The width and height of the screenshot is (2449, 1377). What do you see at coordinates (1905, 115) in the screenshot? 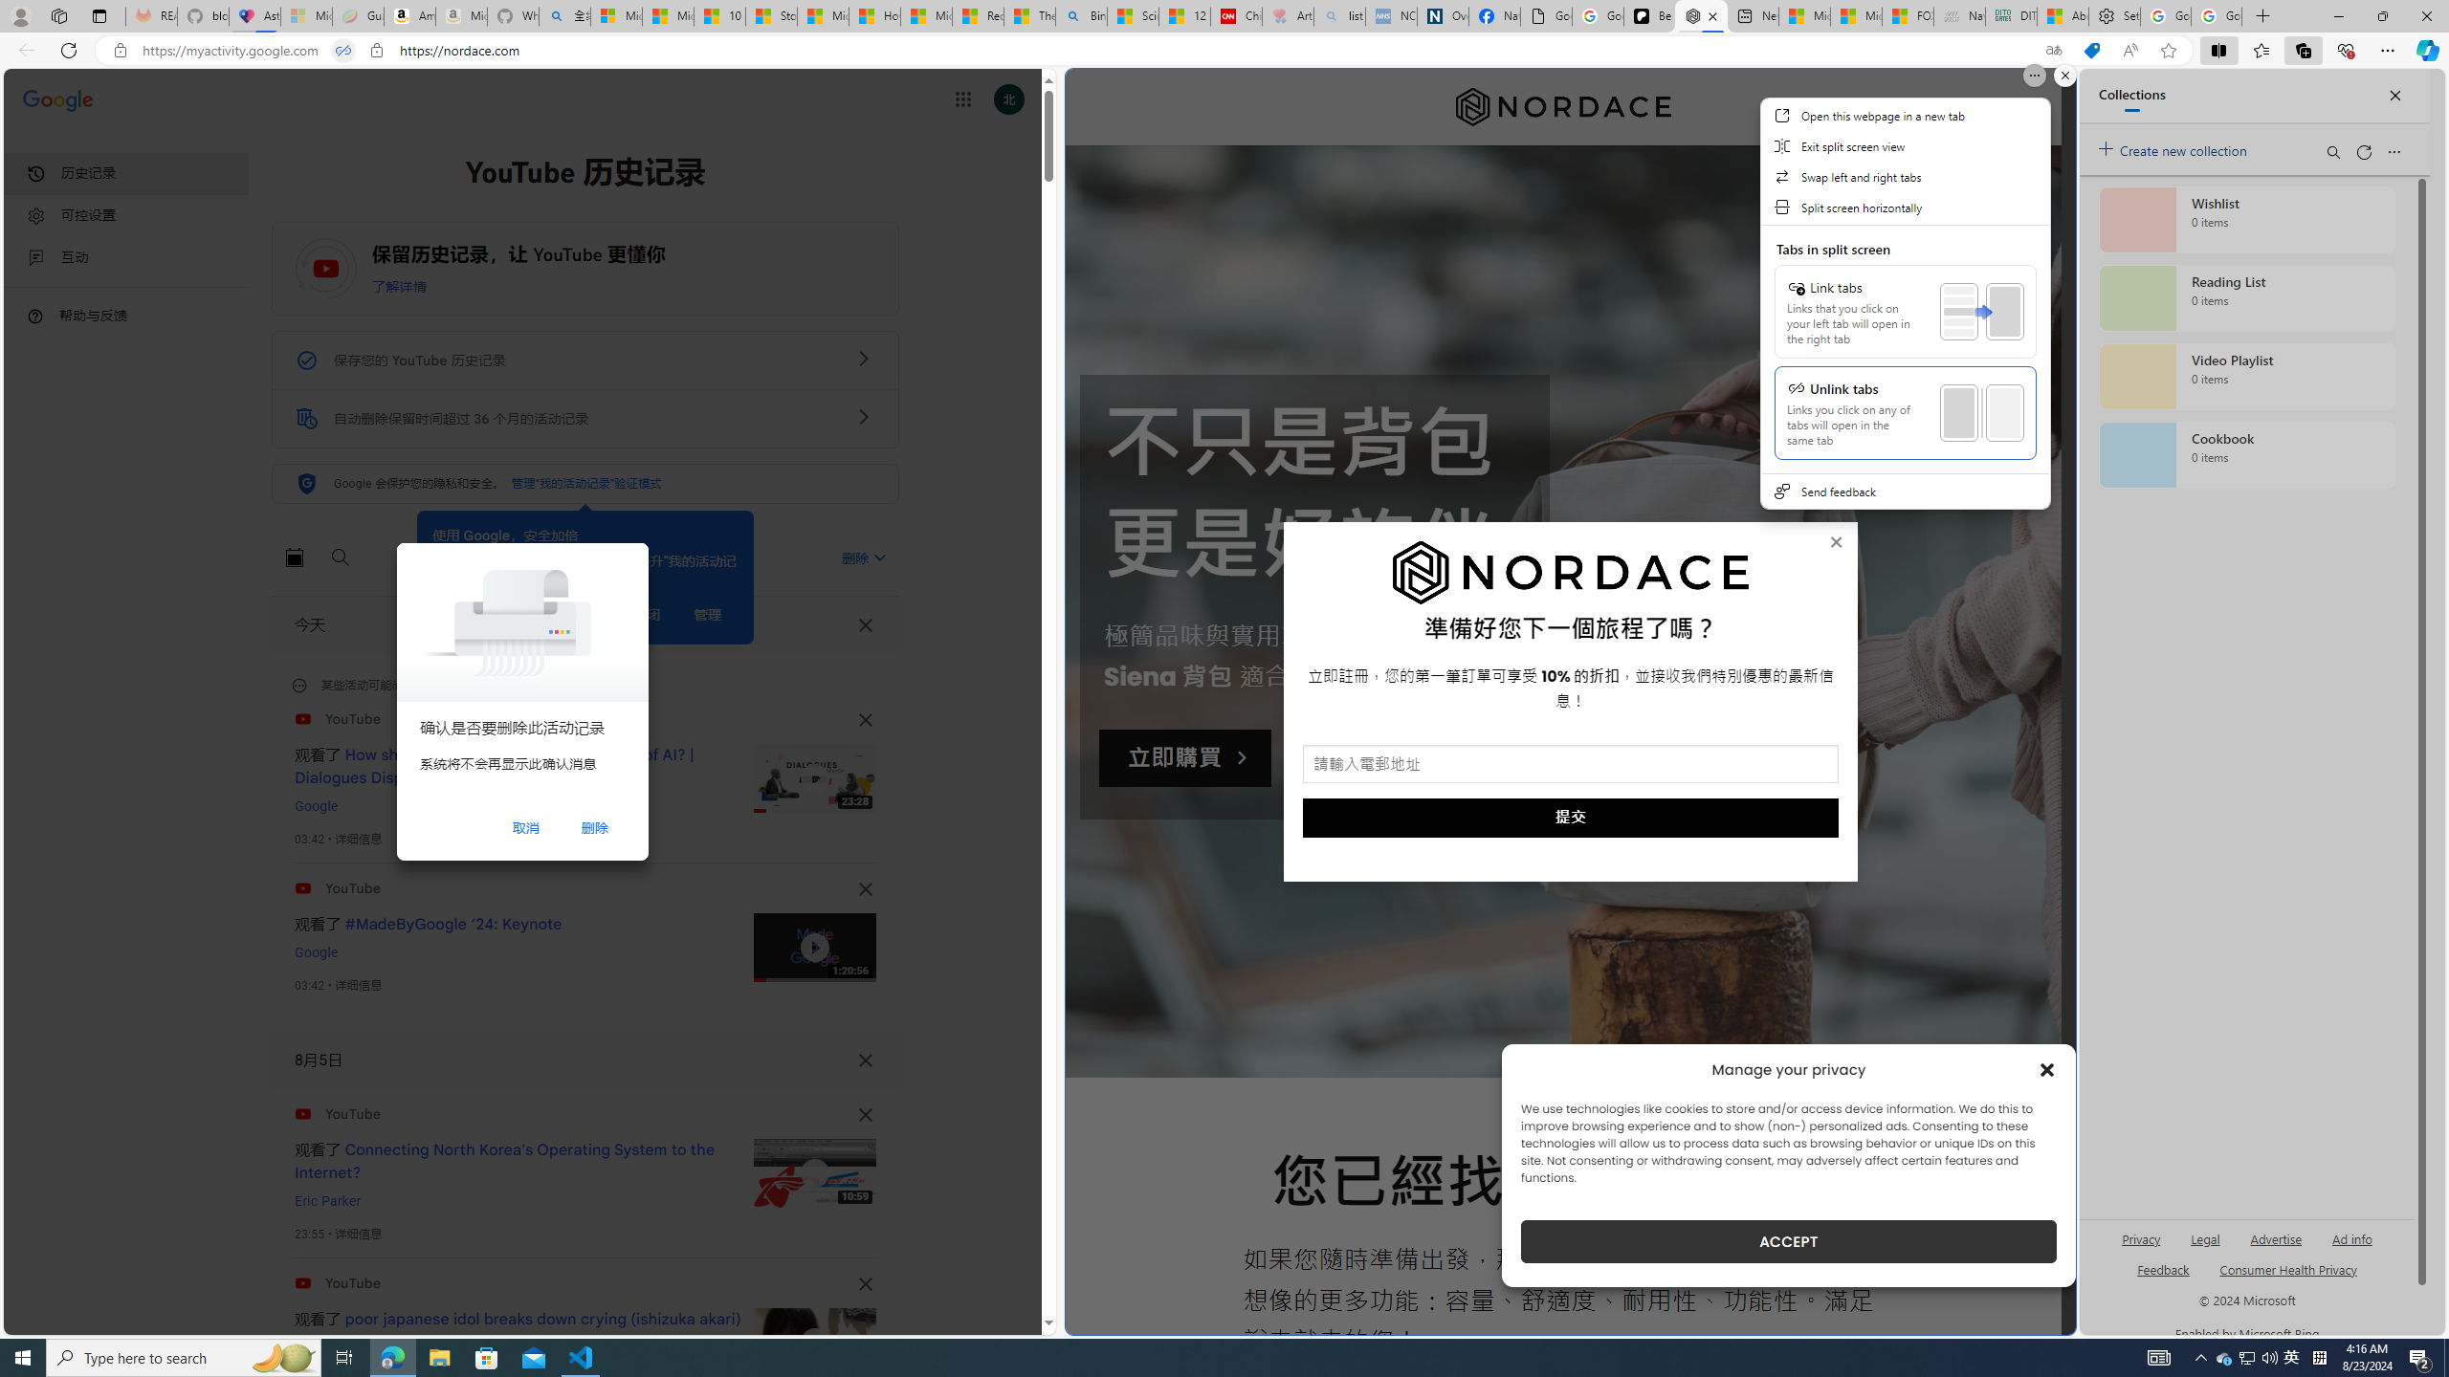
I see `Open this webpage in a new tab` at bounding box center [1905, 115].